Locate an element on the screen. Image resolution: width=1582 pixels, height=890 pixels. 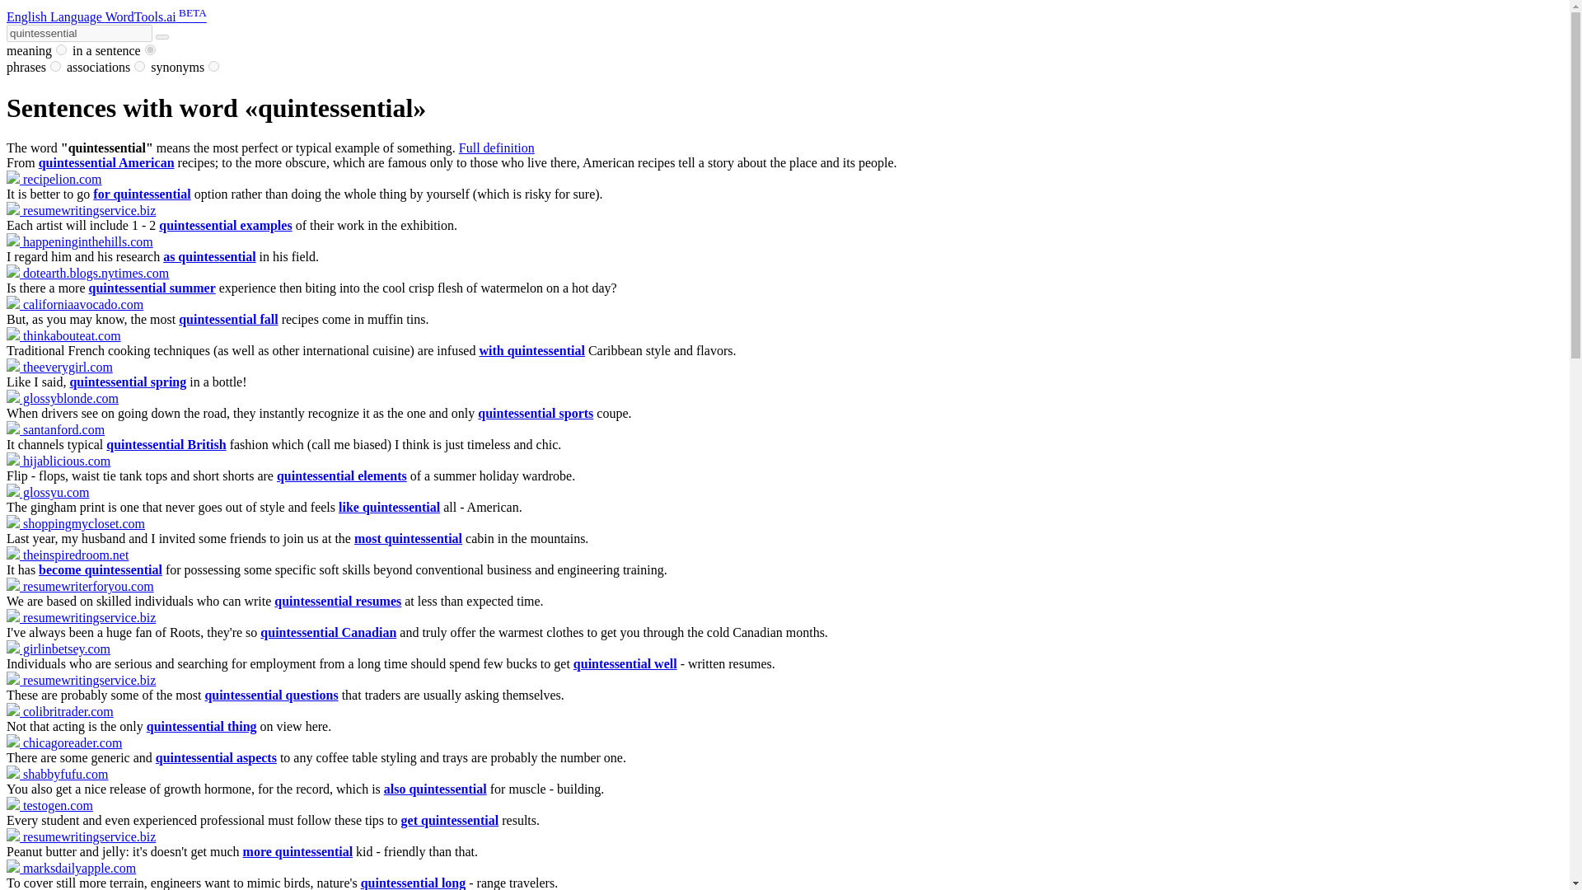
syn is located at coordinates (214, 66).